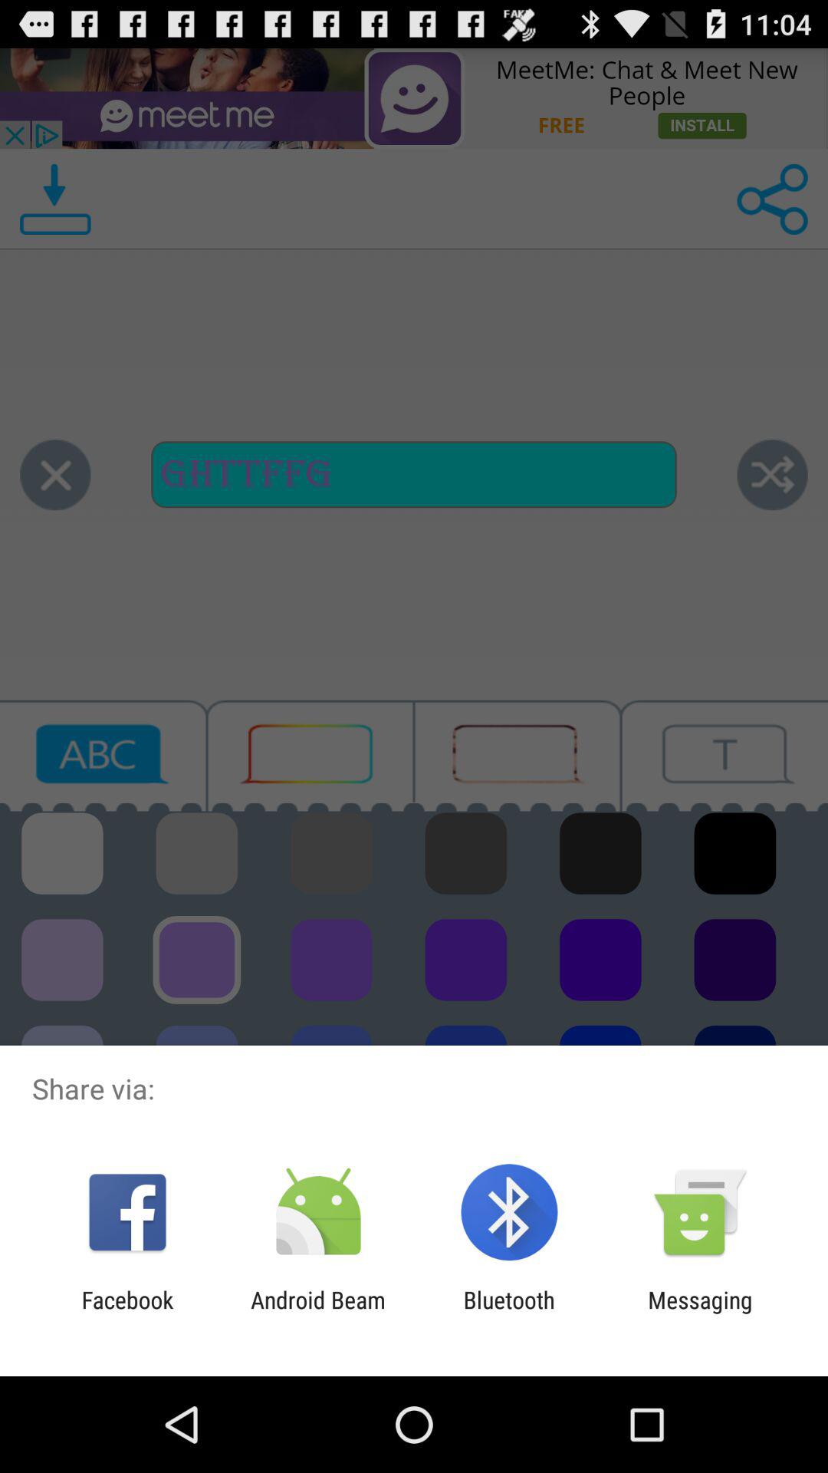 This screenshot has width=828, height=1473. What do you see at coordinates (509, 1313) in the screenshot?
I see `tap item to the left of messaging item` at bounding box center [509, 1313].